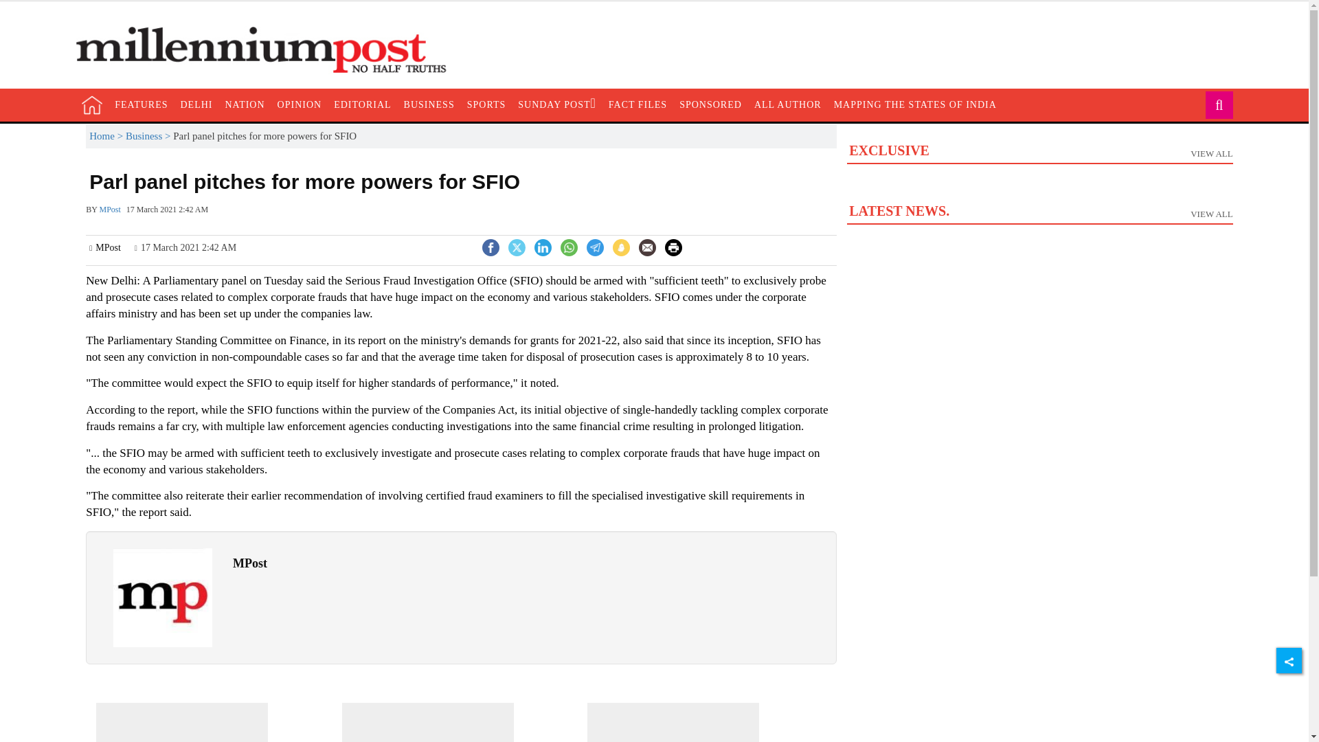 This screenshot has height=742, width=1319. What do you see at coordinates (543, 247) in the screenshot?
I see `Email` at bounding box center [543, 247].